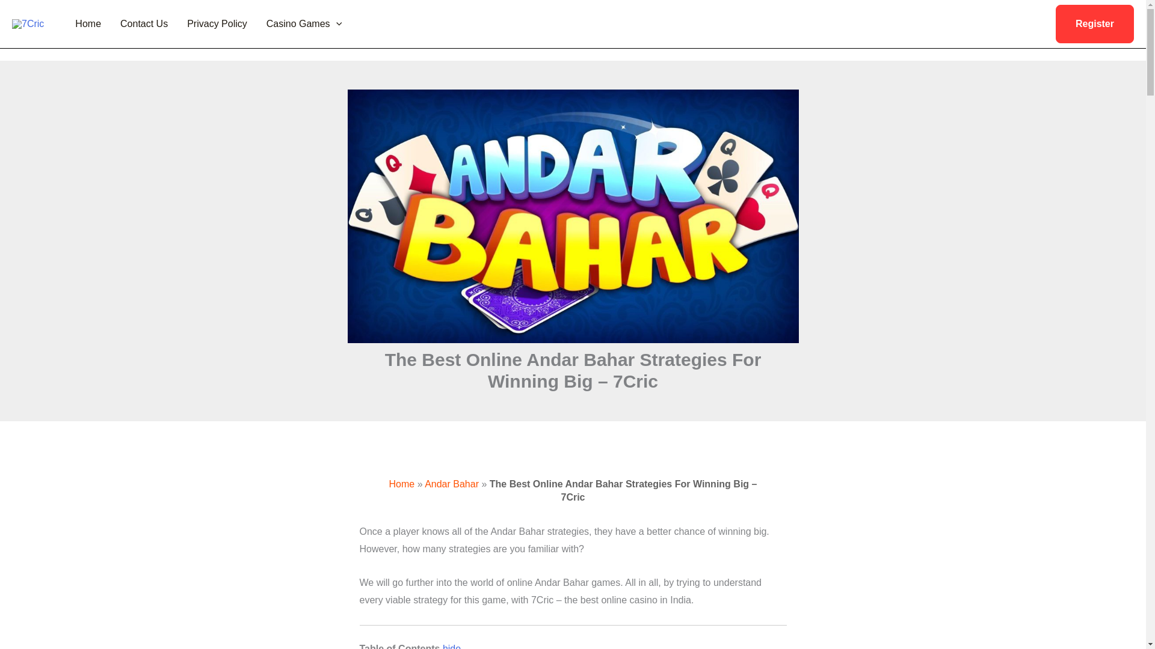 The width and height of the screenshot is (1155, 649). What do you see at coordinates (452, 484) in the screenshot?
I see `Andar Bahar` at bounding box center [452, 484].